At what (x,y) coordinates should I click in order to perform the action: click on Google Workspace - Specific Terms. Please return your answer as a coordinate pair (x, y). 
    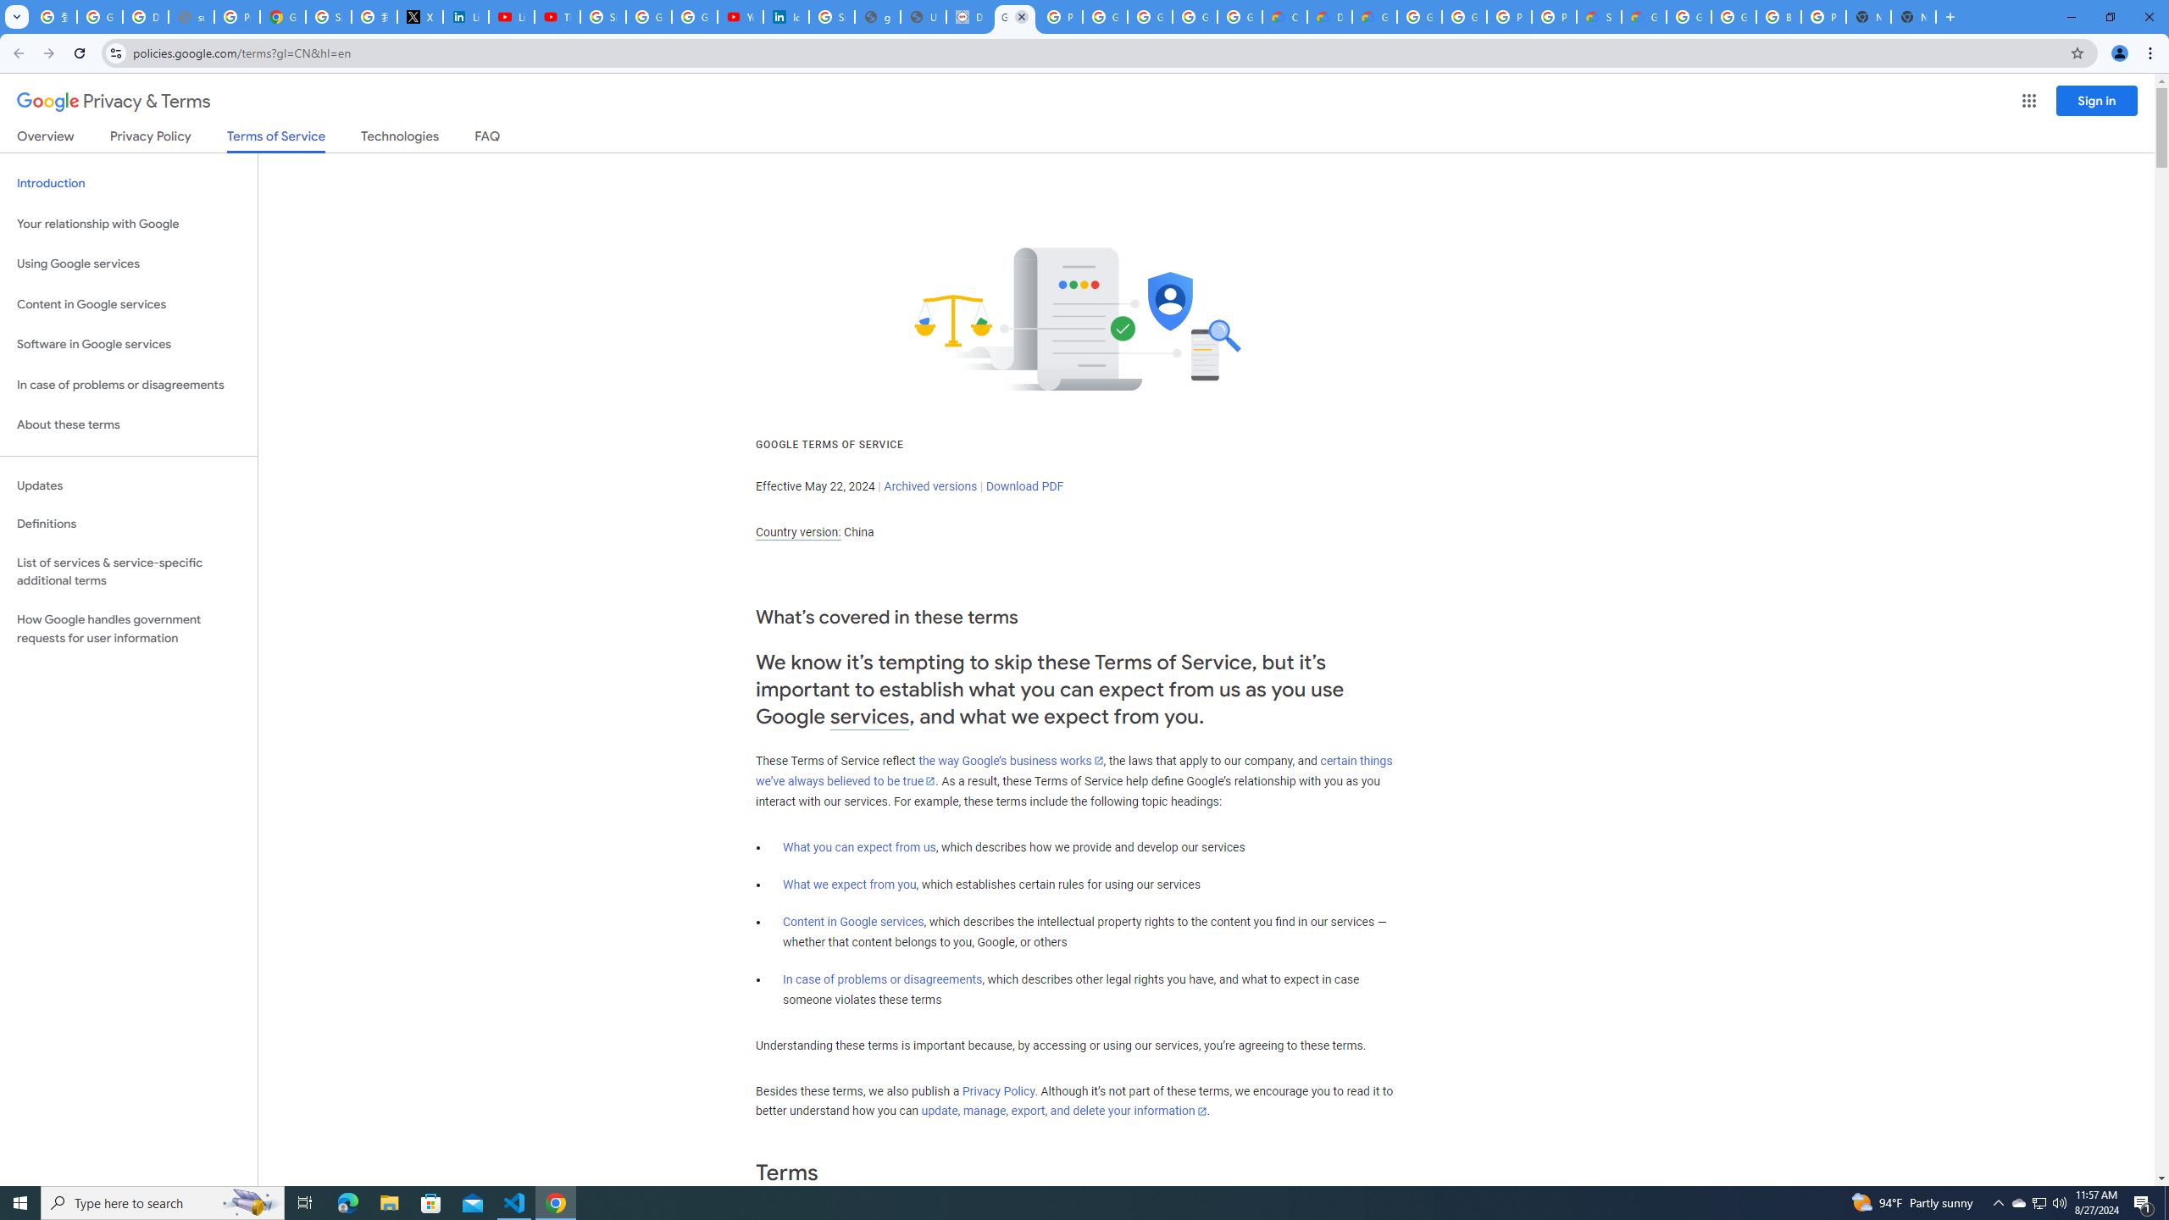
    Looking at the image, I should click on (1195, 17).